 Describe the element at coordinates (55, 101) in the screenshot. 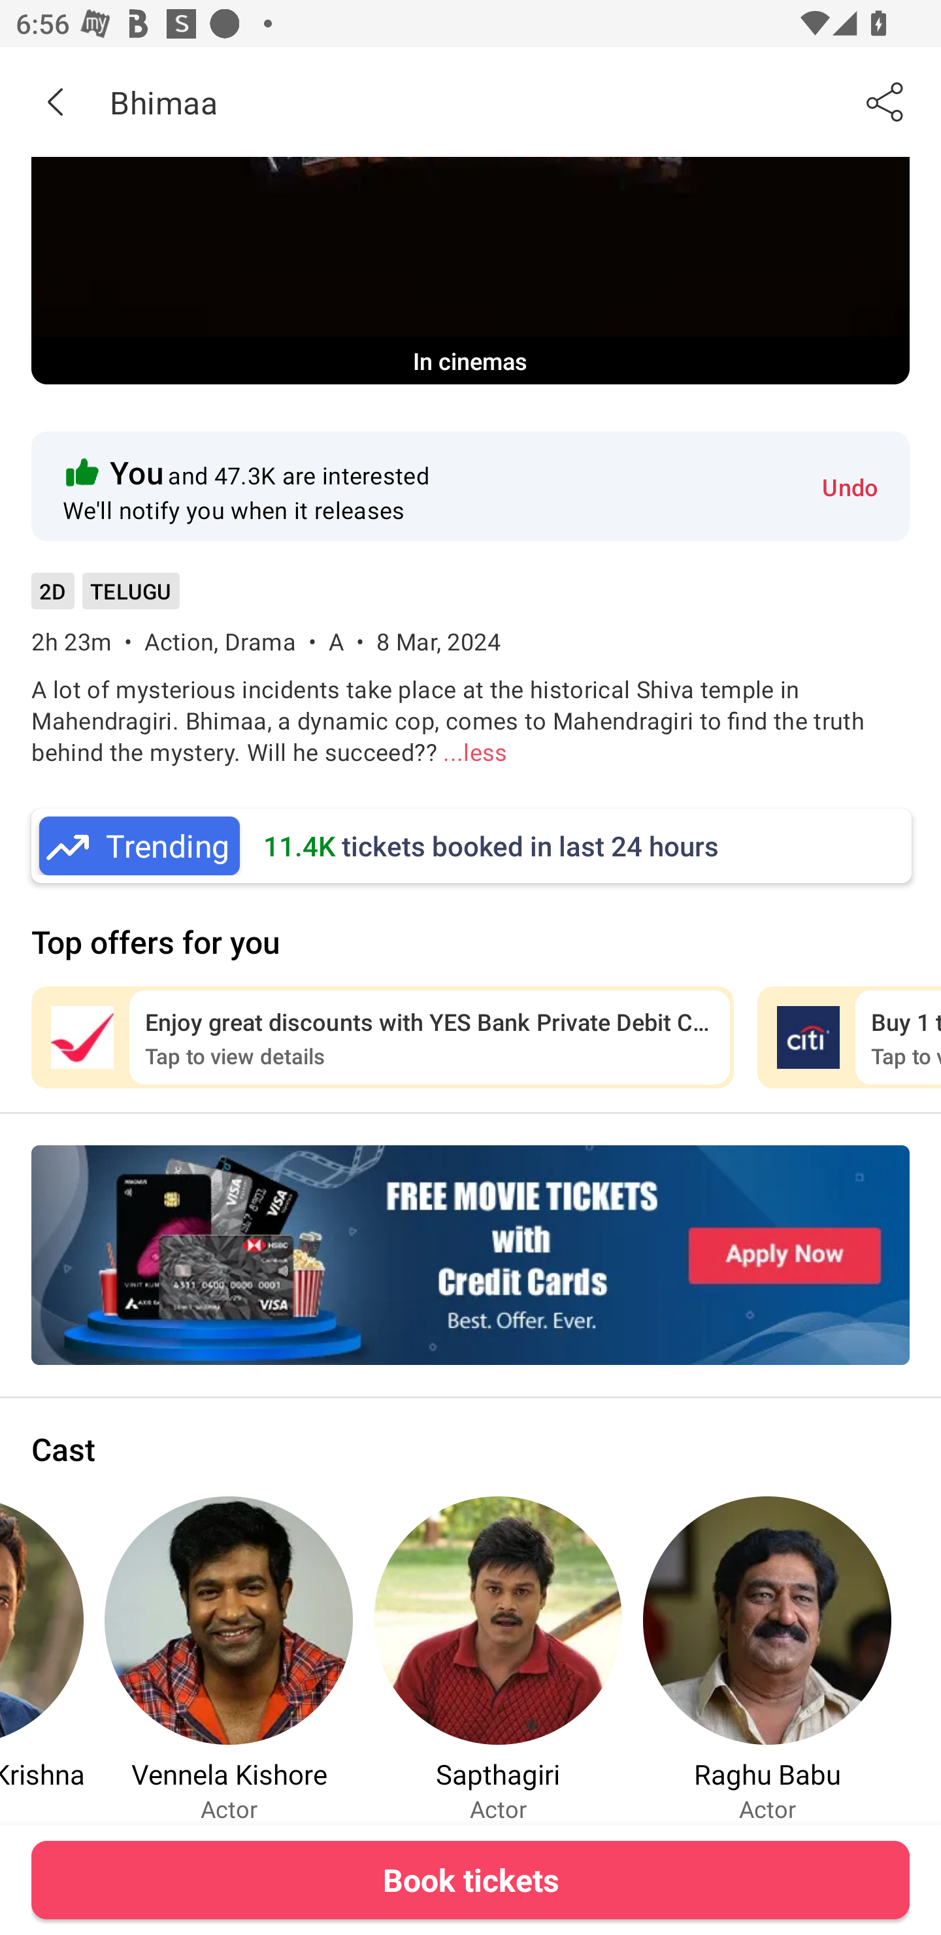

I see `Back` at that location.